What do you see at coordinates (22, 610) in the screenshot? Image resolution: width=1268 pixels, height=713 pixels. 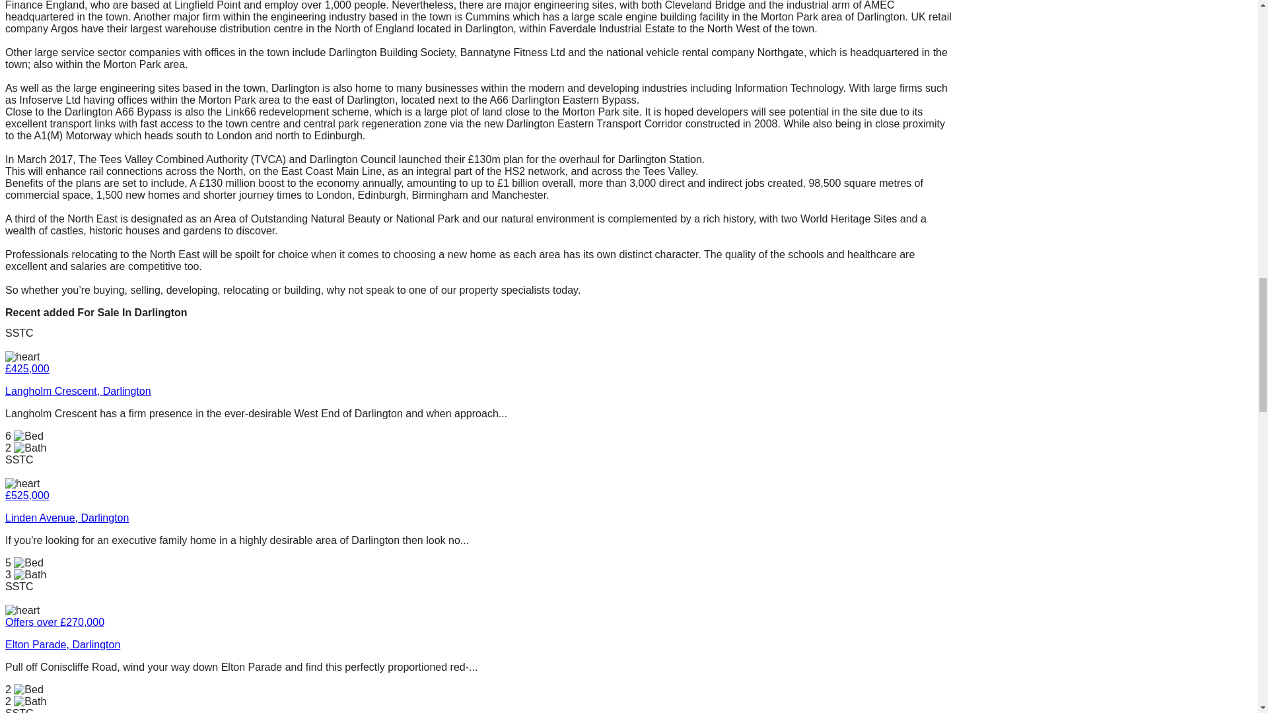 I see `Save` at bounding box center [22, 610].